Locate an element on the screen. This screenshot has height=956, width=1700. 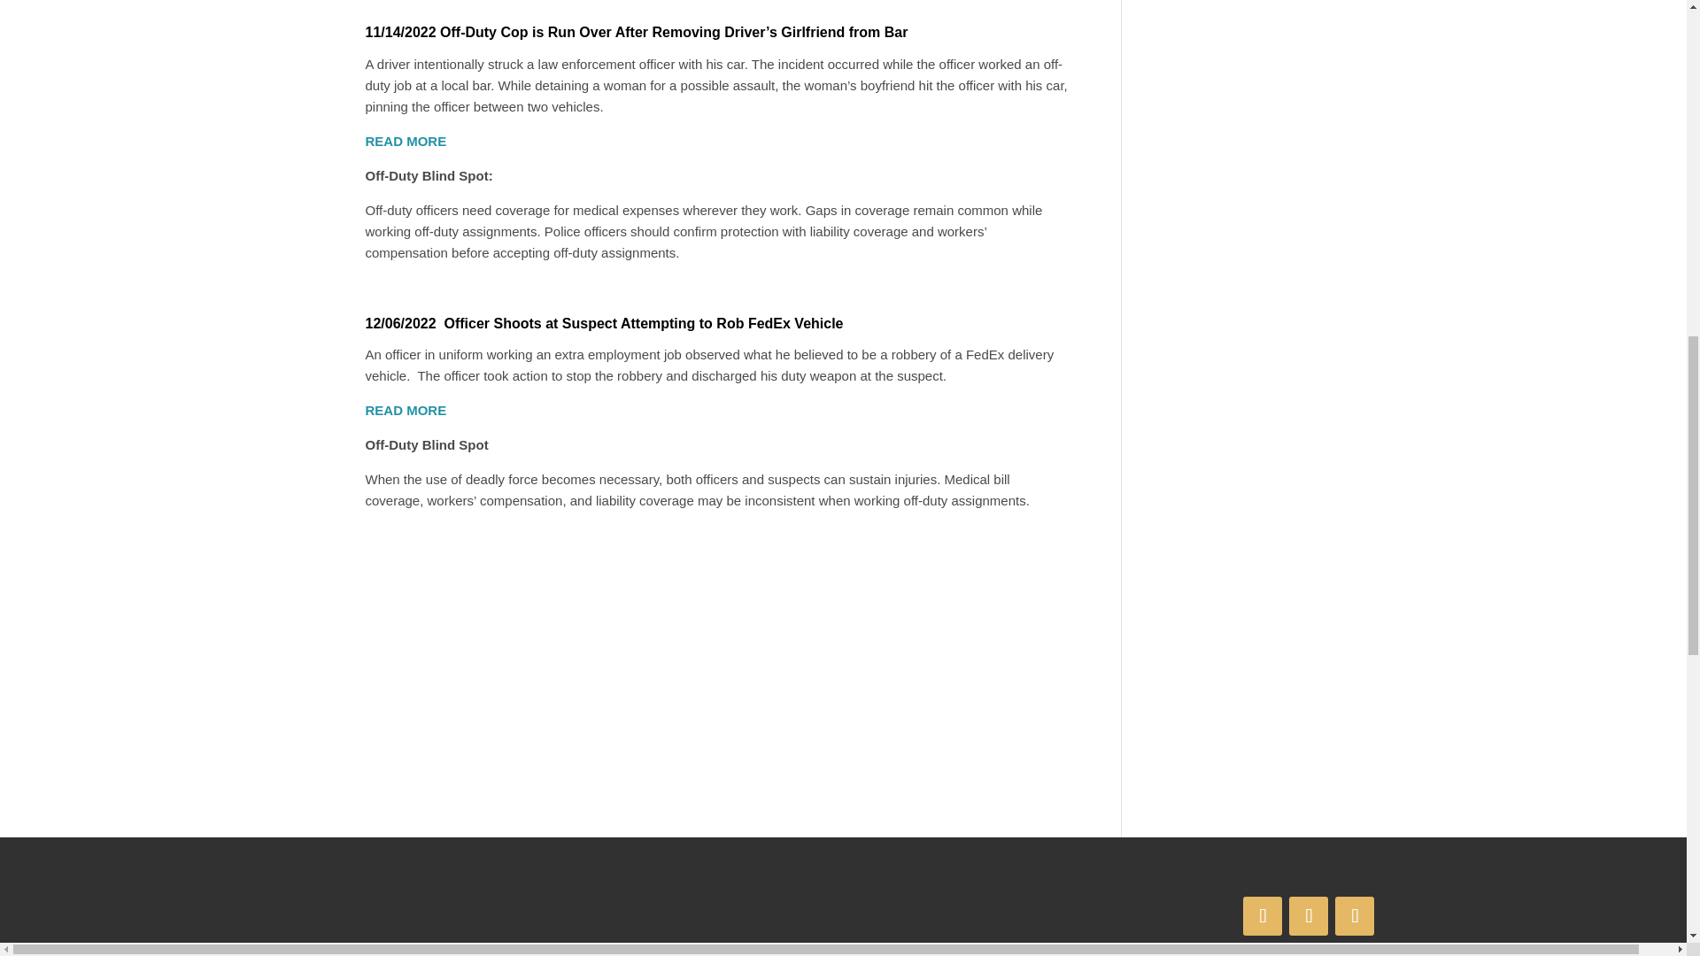
Follow on Facebook is located at coordinates (1262, 916).